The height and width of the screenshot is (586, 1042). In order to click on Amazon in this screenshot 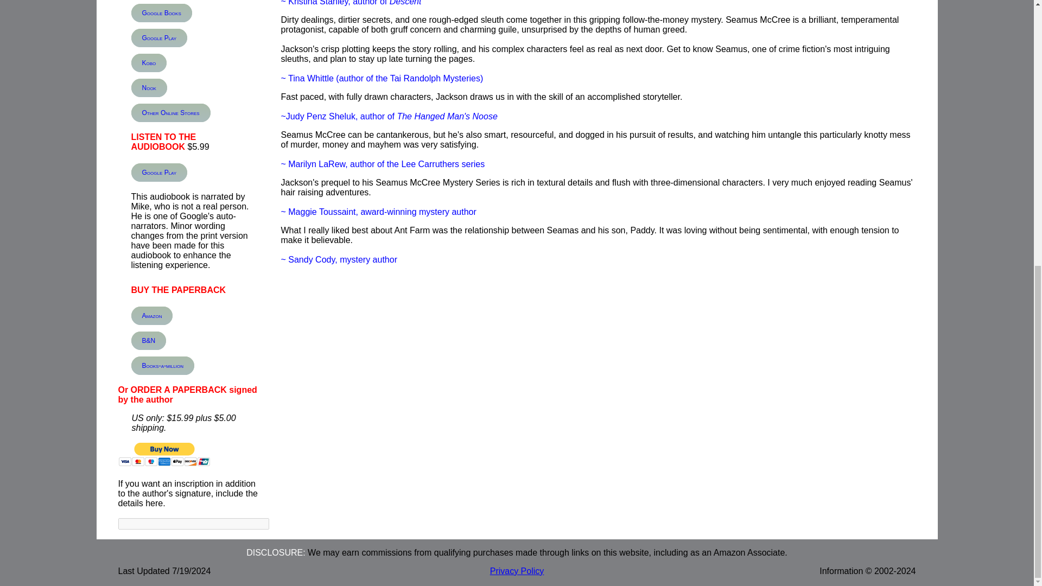, I will do `click(152, 316)`.